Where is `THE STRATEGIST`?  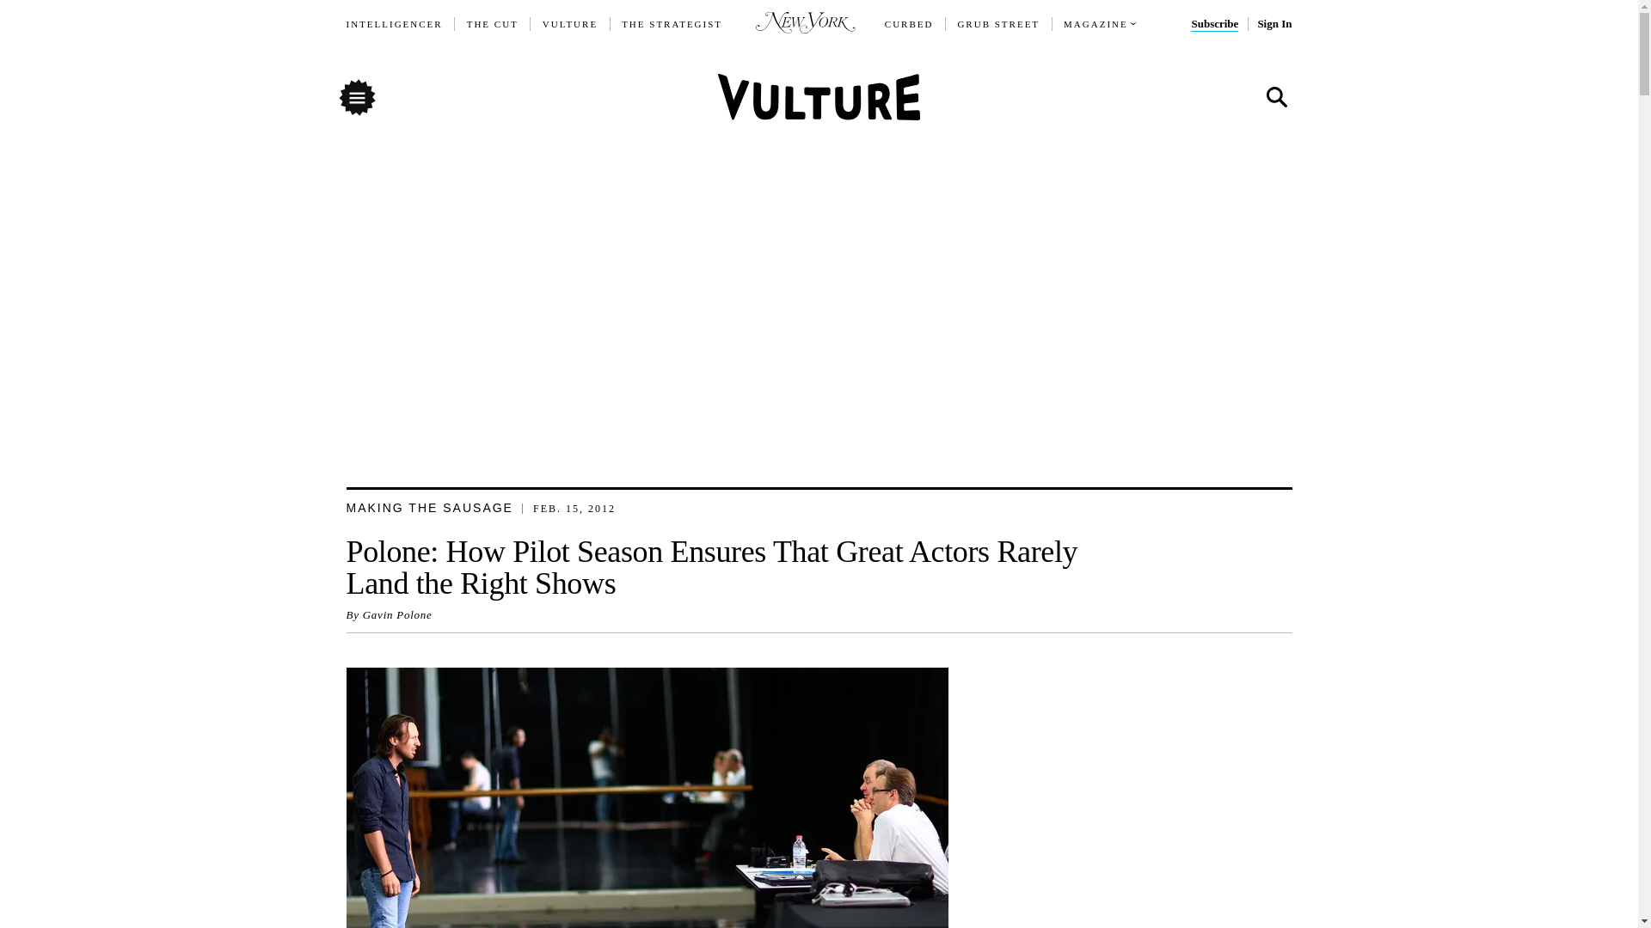
THE STRATEGIST is located at coordinates (672, 24).